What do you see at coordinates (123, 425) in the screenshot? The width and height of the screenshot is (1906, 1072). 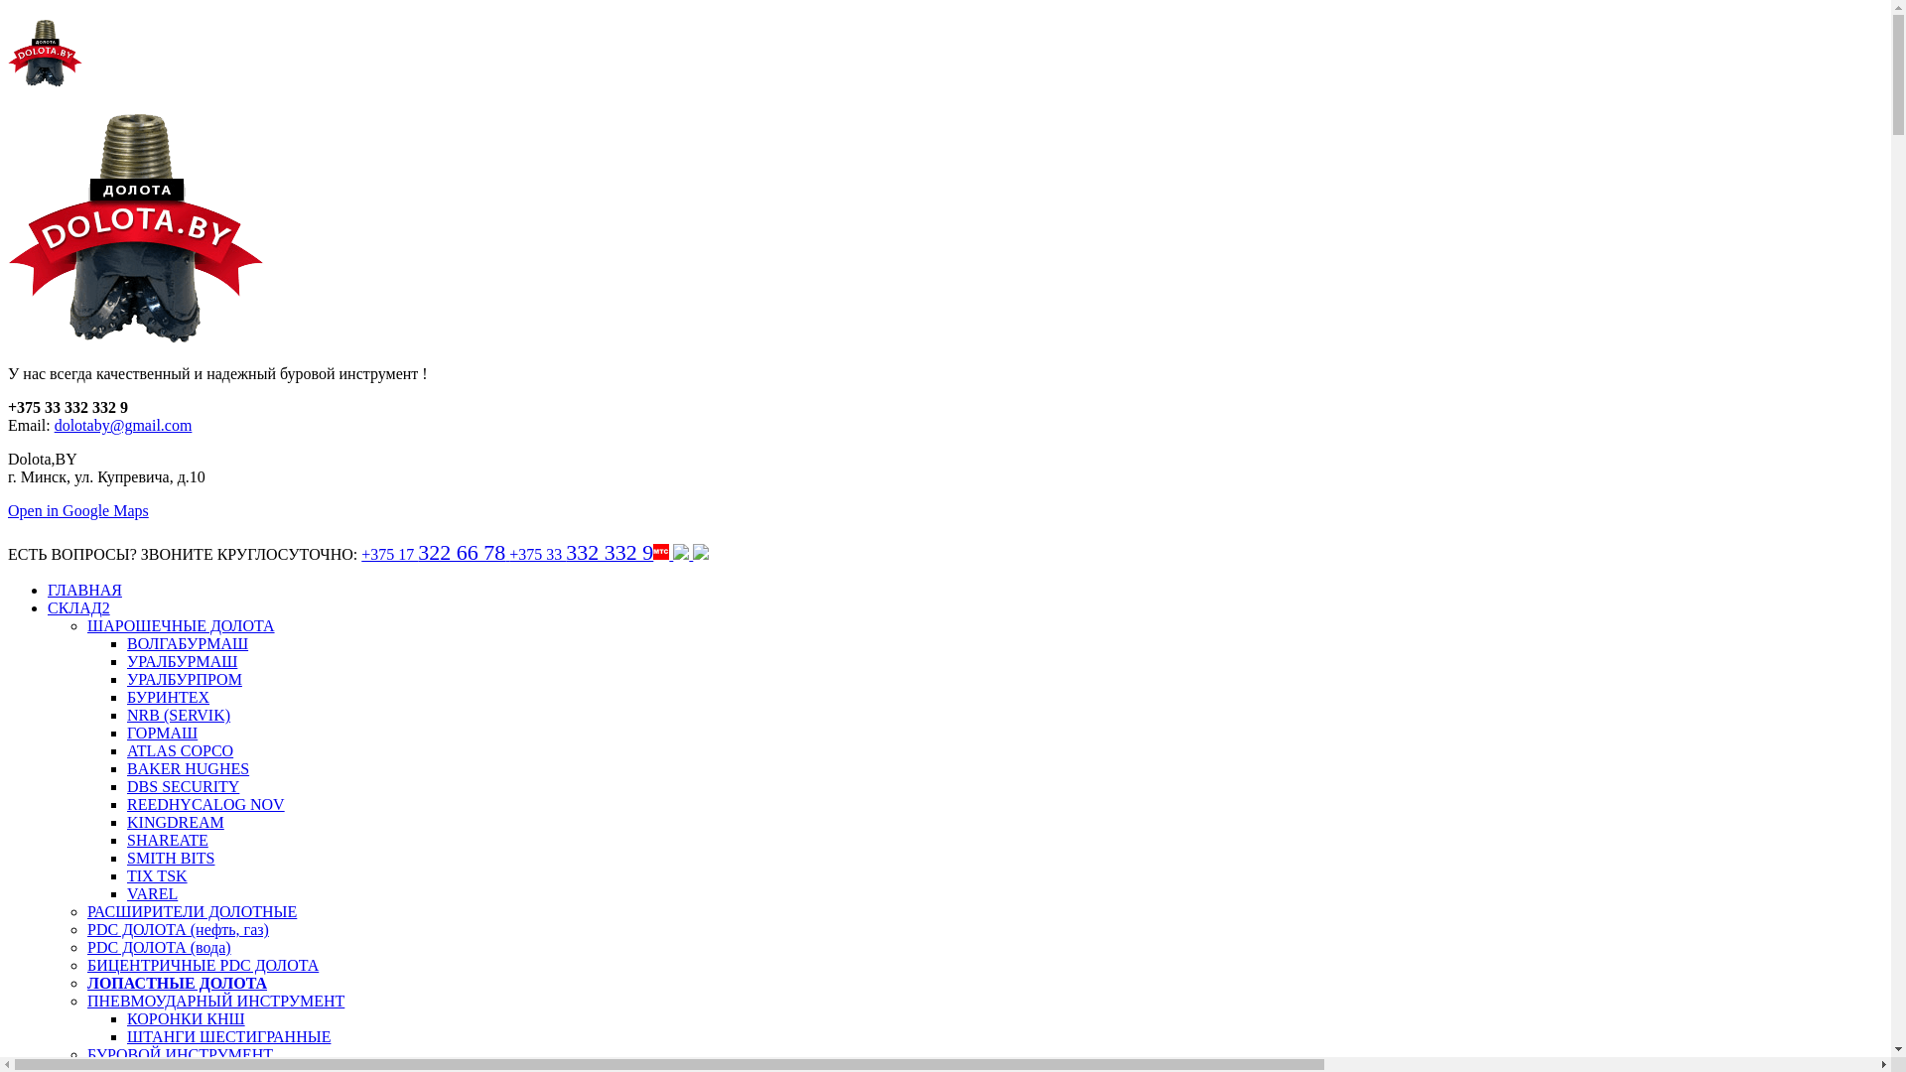 I see `dolotaby@gmail.com` at bounding box center [123, 425].